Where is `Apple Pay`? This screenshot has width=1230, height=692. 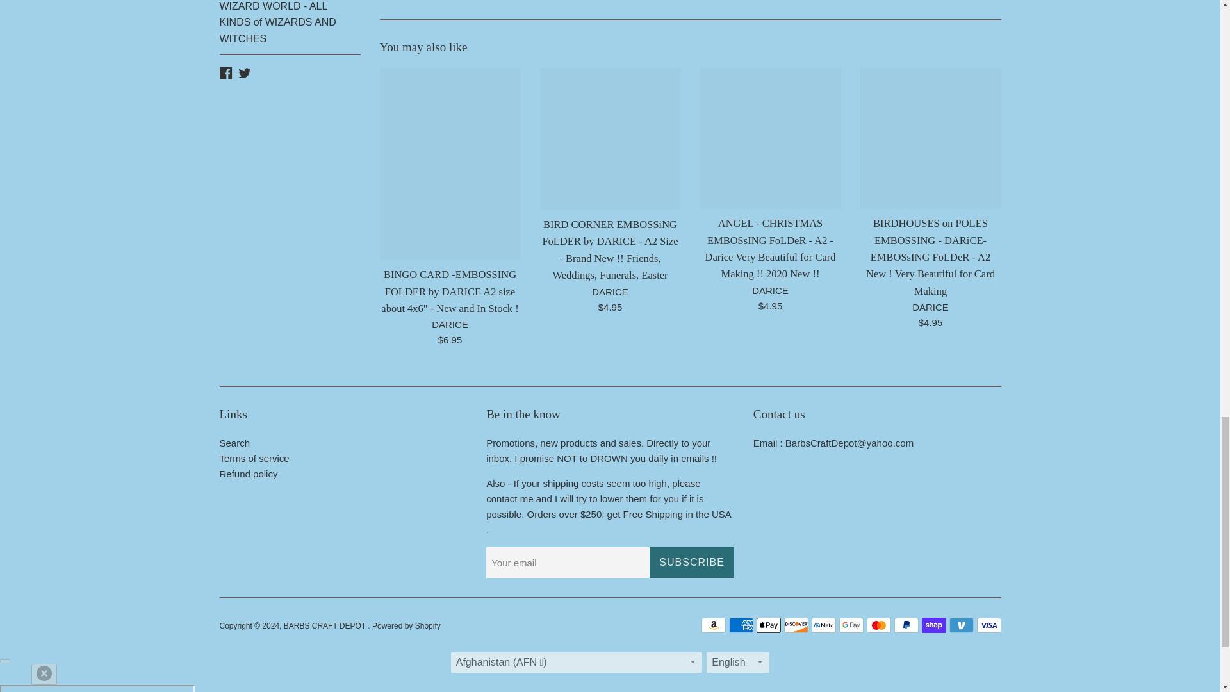 Apple Pay is located at coordinates (767, 625).